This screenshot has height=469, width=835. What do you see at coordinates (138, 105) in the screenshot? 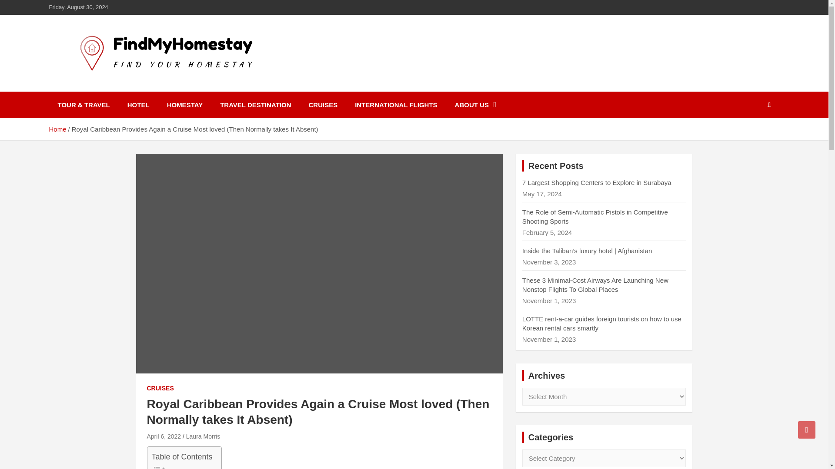
I see `HOTEL` at bounding box center [138, 105].